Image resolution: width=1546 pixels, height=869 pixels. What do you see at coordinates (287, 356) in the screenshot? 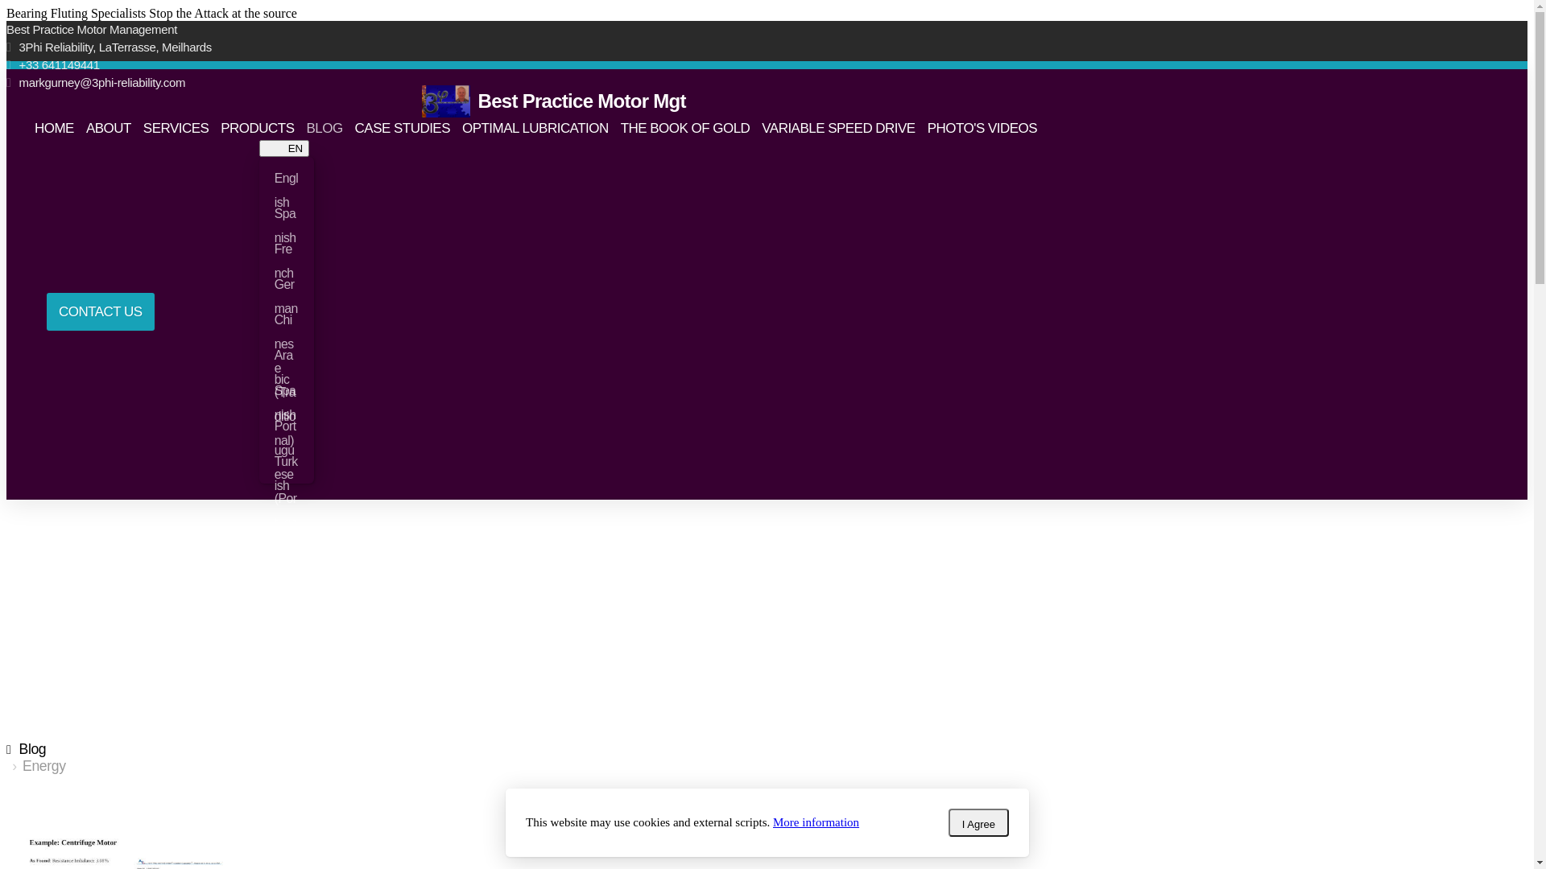
I see `Arabic` at bounding box center [287, 356].